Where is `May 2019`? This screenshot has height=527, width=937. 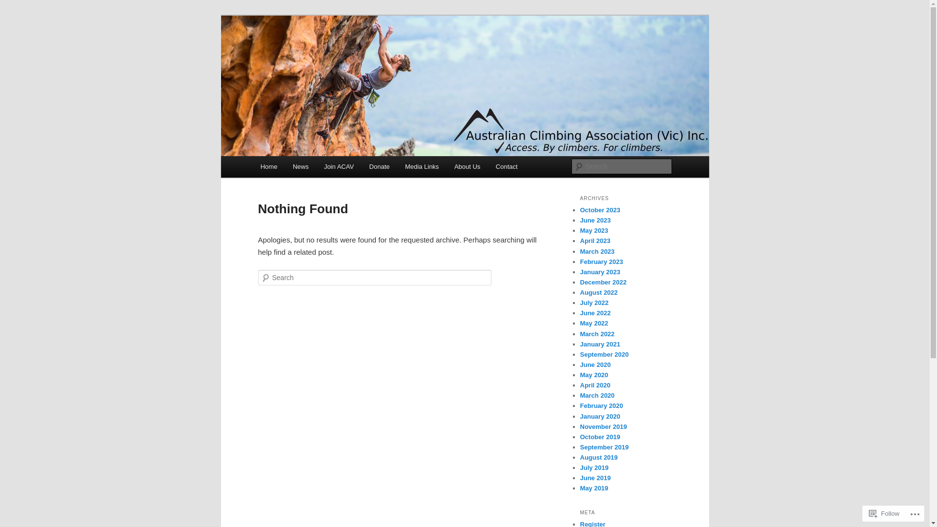 May 2019 is located at coordinates (594, 488).